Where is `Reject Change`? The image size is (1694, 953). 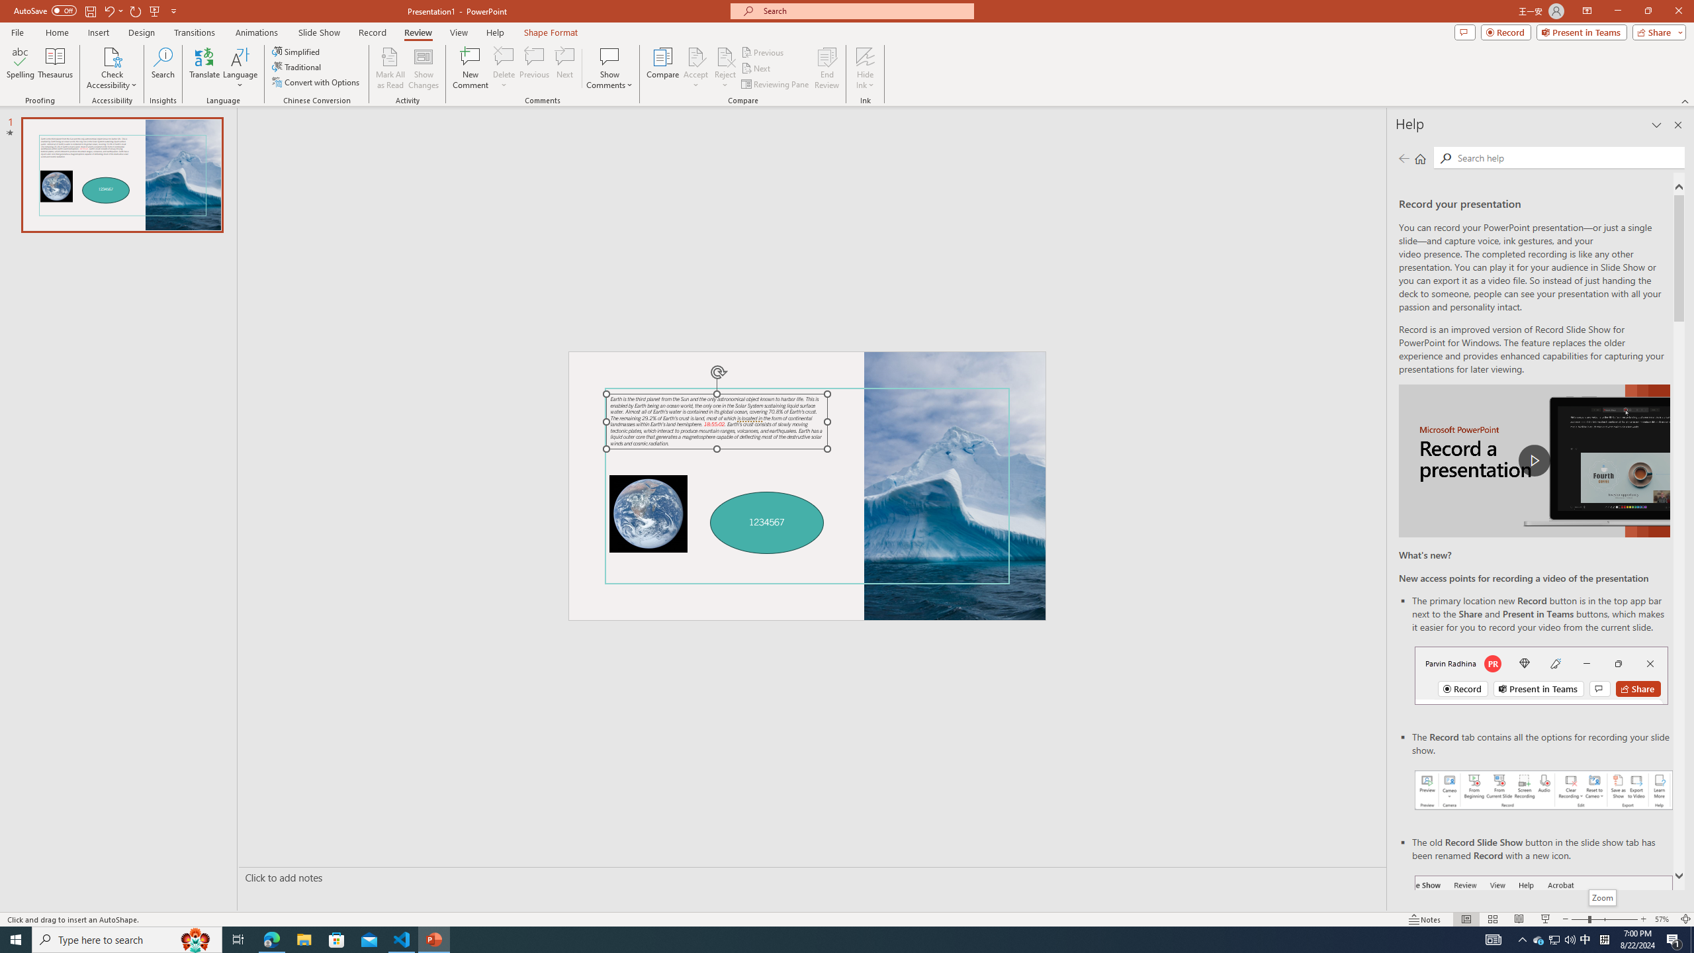
Reject Change is located at coordinates (725, 56).